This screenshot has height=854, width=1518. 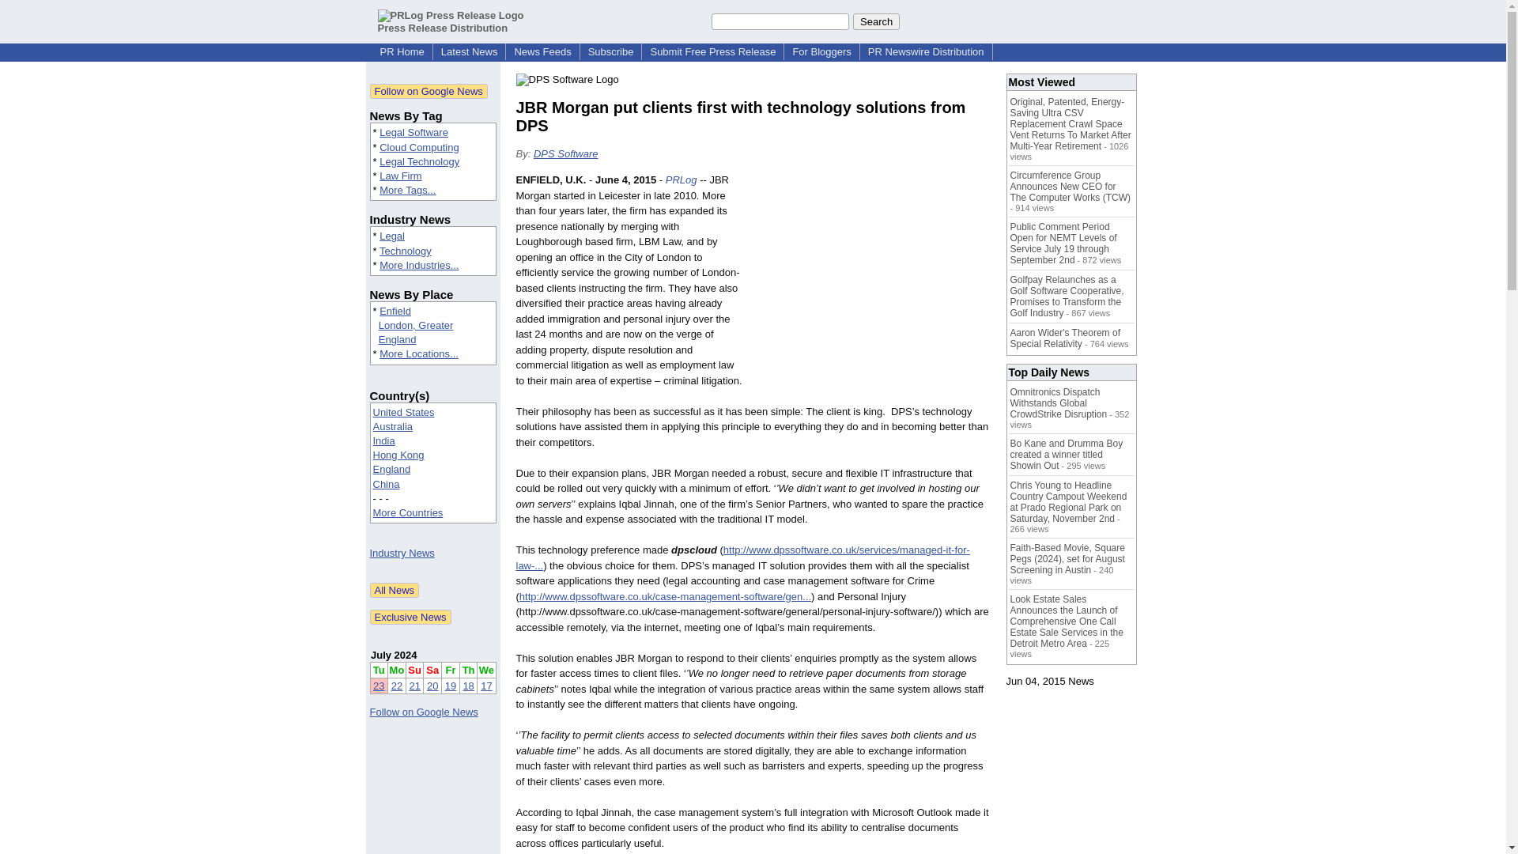 I want to click on Exclusive News, so click(x=410, y=617).